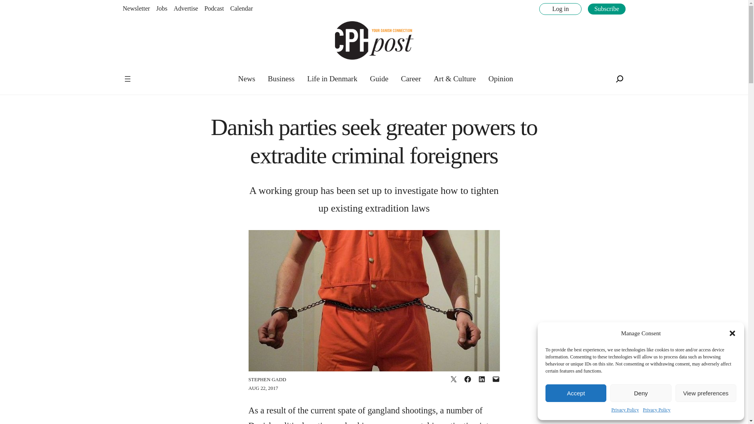  I want to click on View preferences, so click(706, 393).